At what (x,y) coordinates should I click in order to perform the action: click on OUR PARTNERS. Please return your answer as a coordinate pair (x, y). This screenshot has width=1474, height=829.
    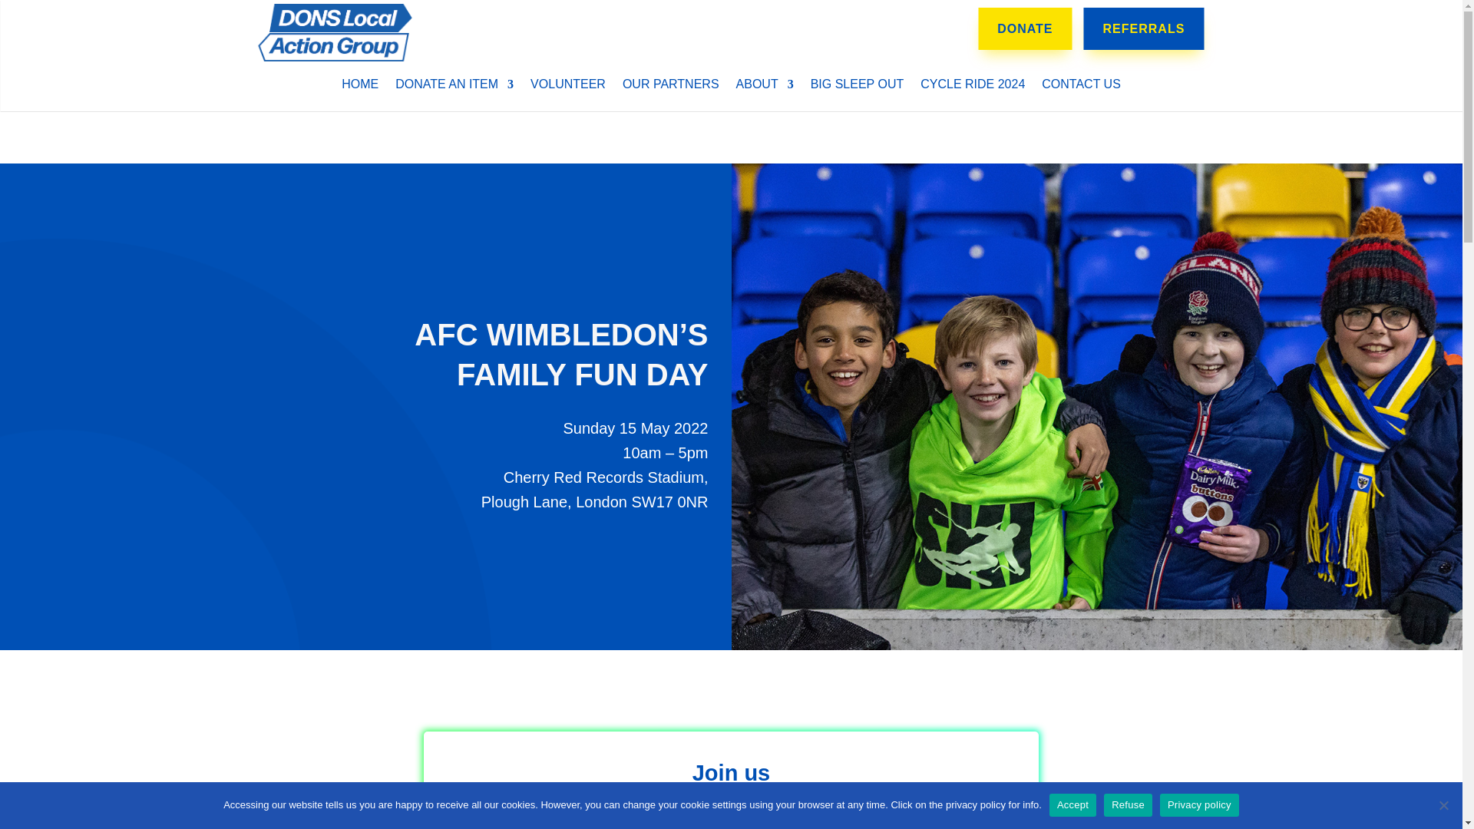
    Looking at the image, I should click on (670, 88).